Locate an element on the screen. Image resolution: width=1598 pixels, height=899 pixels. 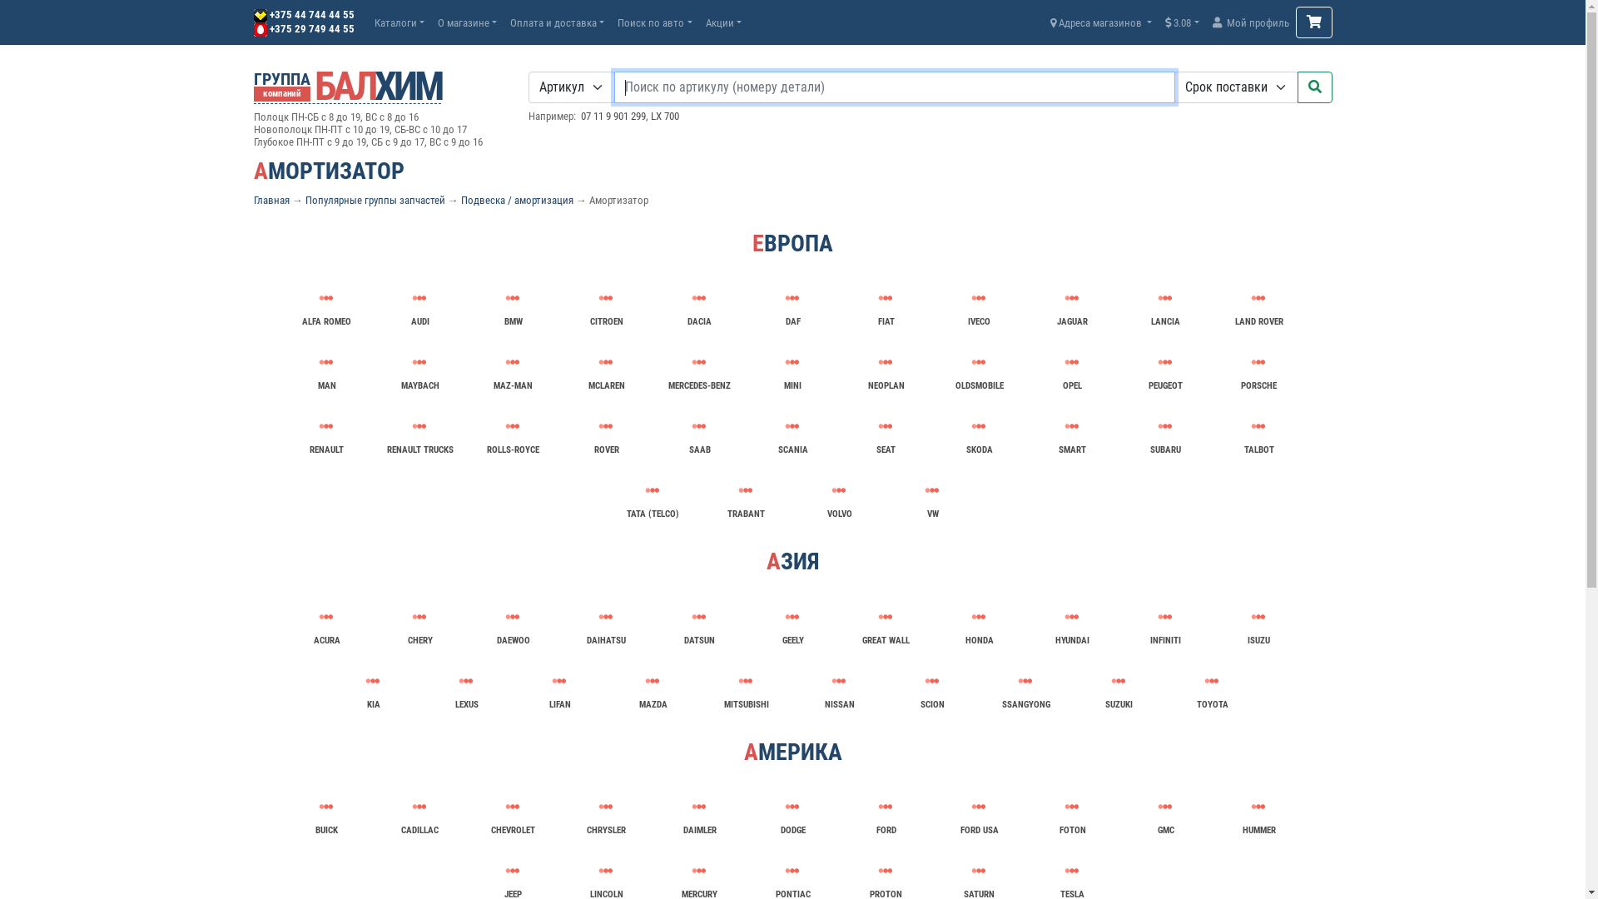
PEUGEOT is located at coordinates (1165, 368).